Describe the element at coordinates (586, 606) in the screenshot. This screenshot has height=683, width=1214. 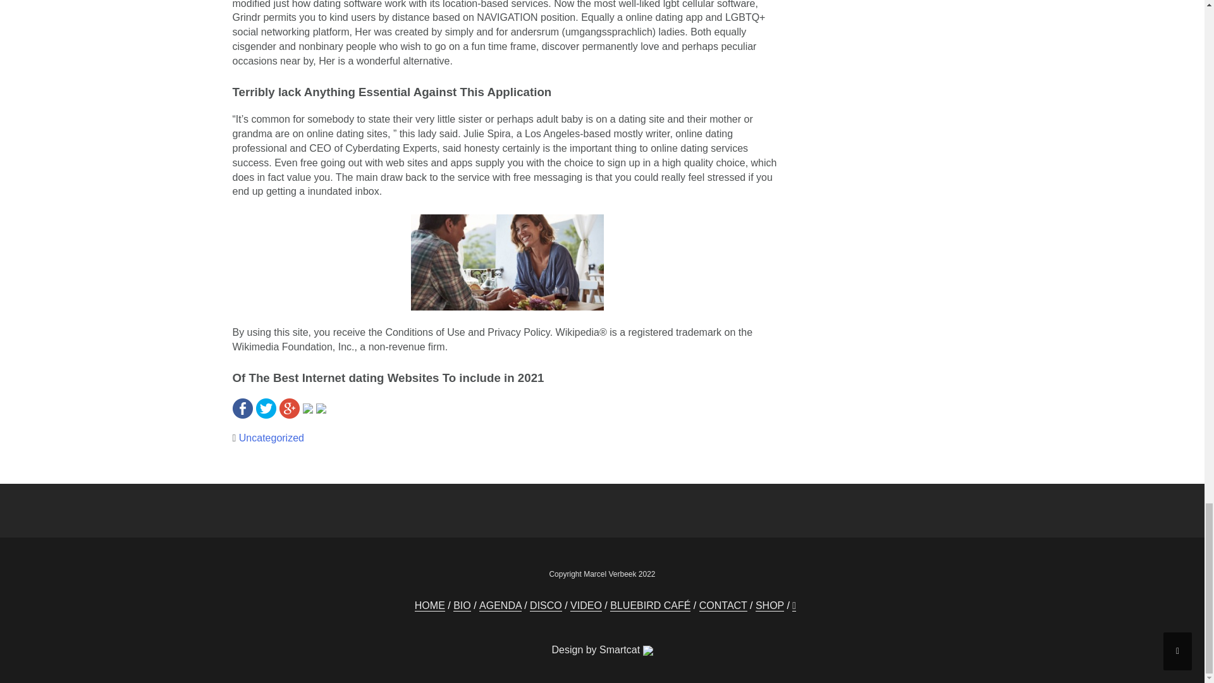
I see `VIDEO` at that location.